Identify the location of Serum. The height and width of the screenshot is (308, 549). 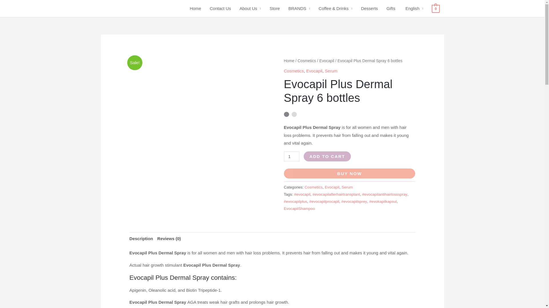
(331, 71).